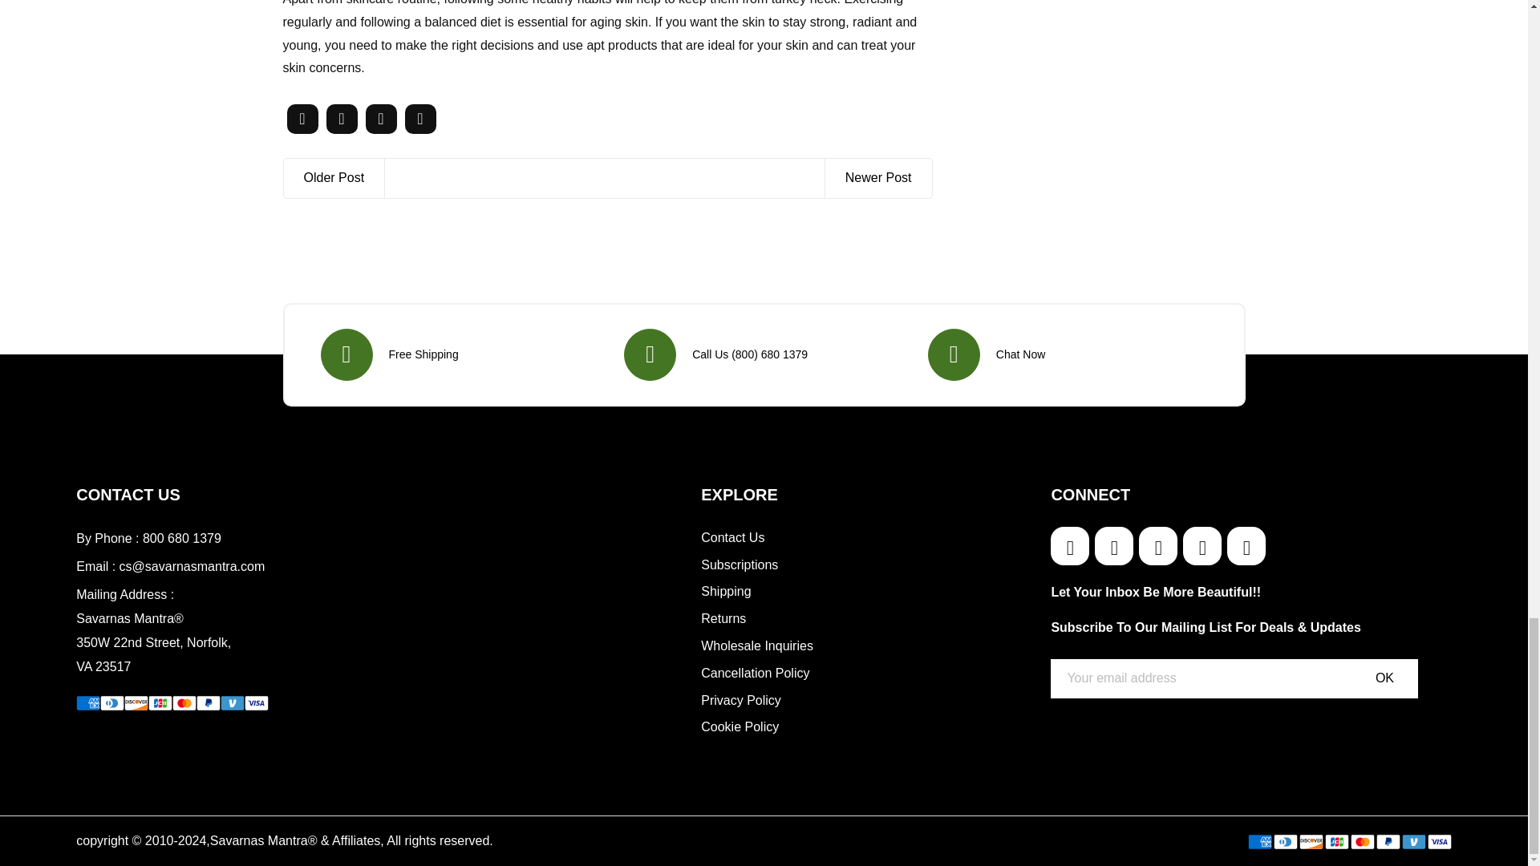  I want to click on YouTube, so click(1246, 545).